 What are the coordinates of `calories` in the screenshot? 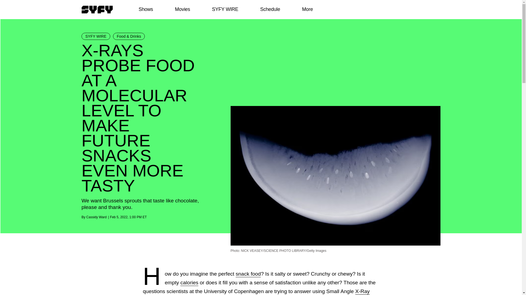 It's located at (189, 282).